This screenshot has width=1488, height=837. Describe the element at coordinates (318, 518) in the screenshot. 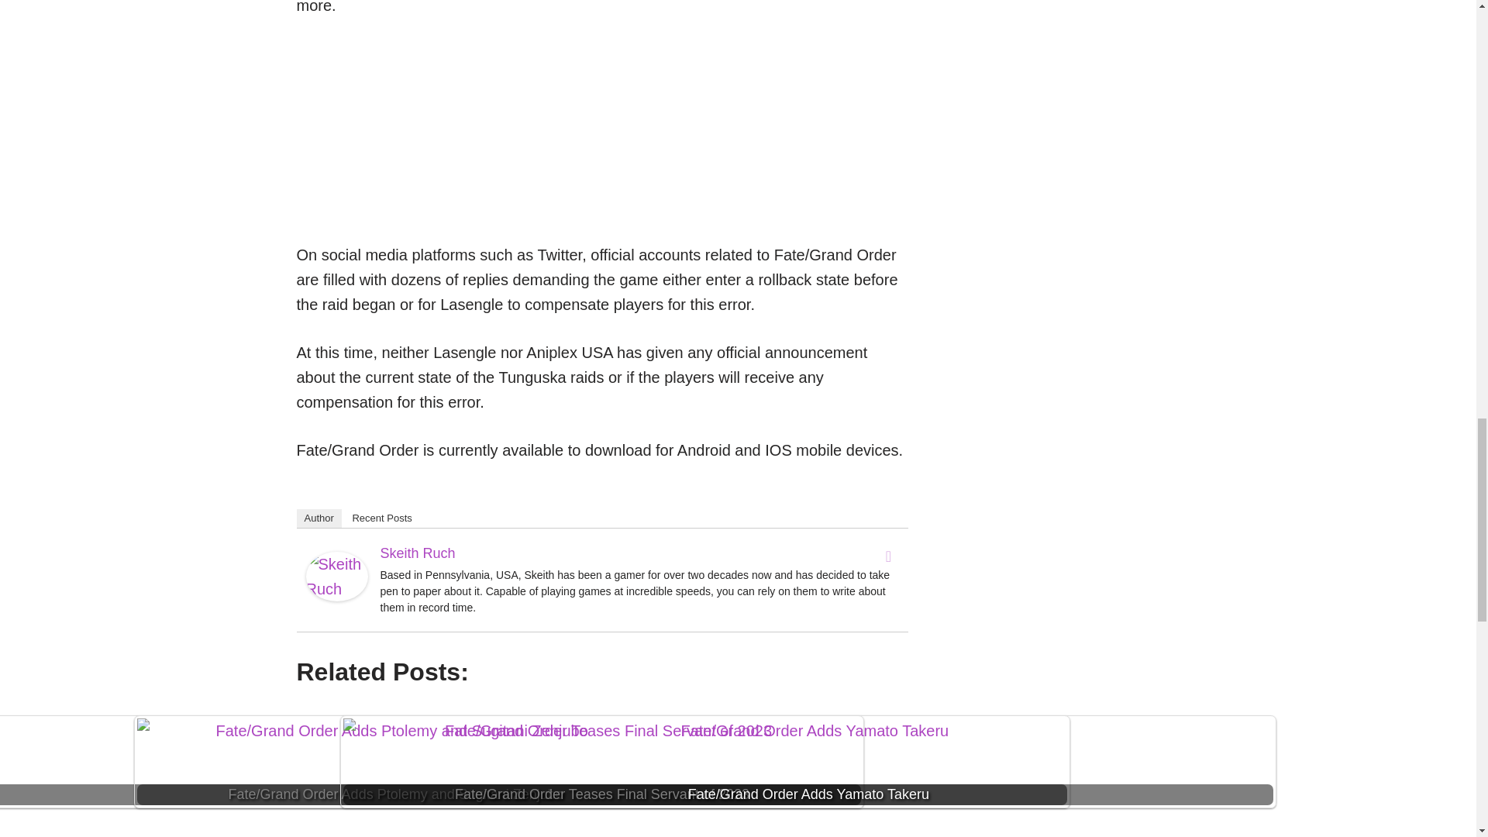

I see `Author` at that location.